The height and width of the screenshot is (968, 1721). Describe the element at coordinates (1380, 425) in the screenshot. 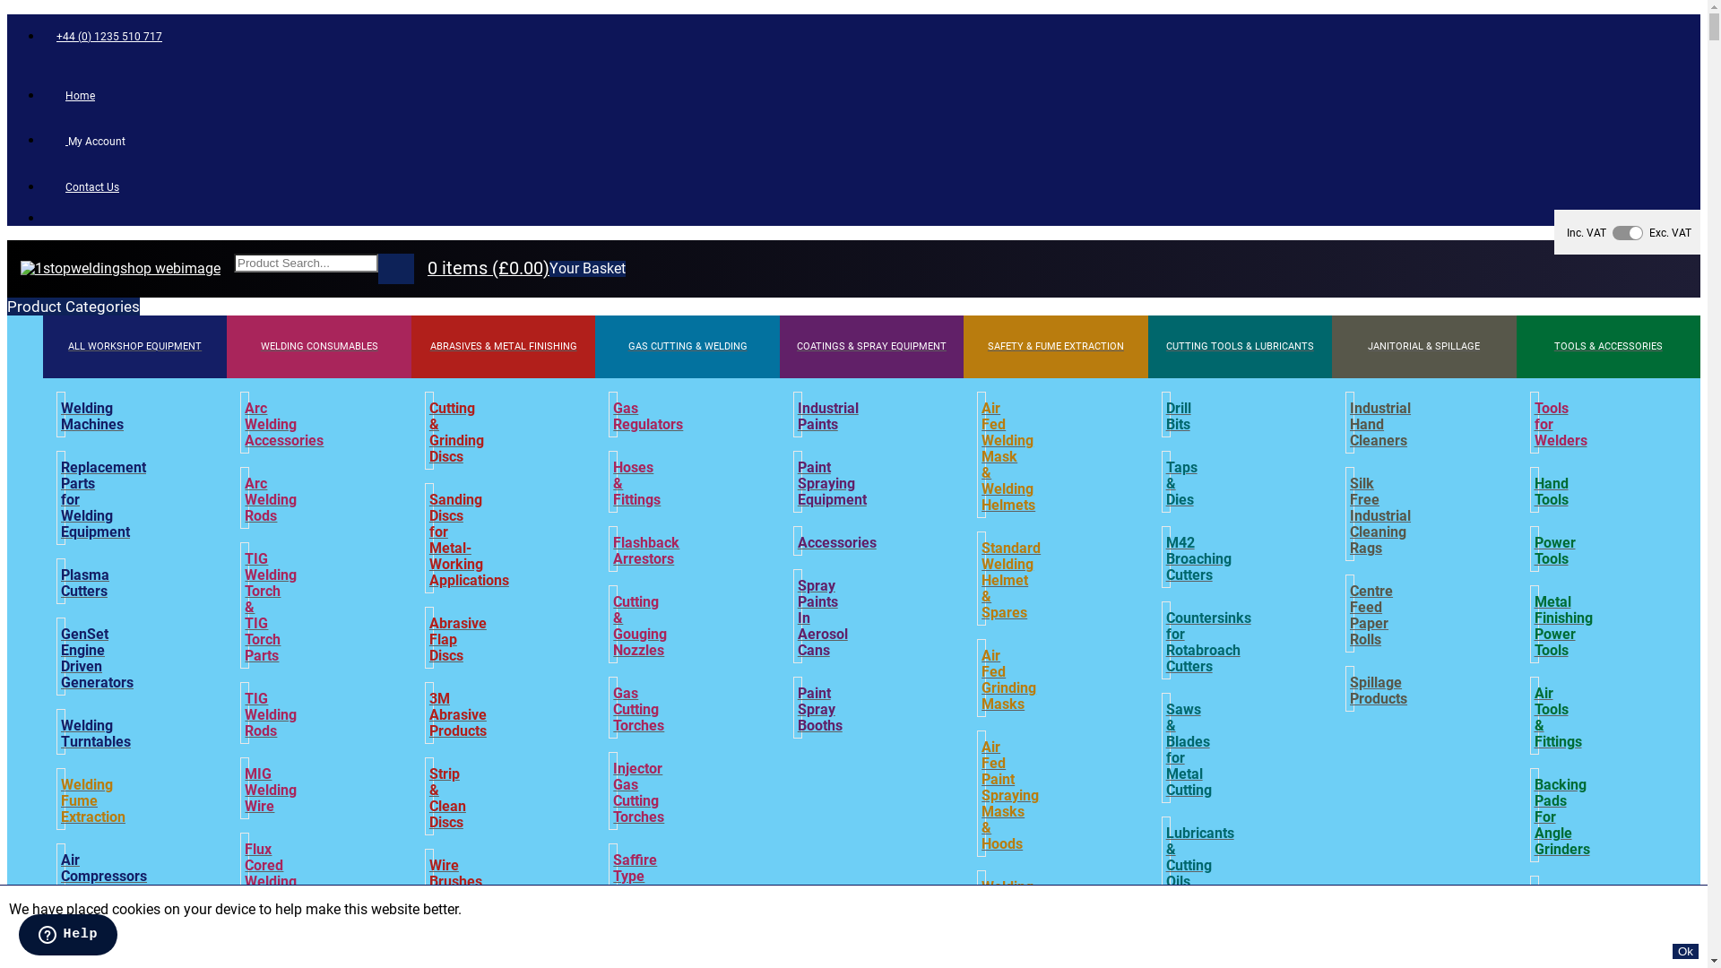

I see `Industrial Hand Cleaners` at that location.